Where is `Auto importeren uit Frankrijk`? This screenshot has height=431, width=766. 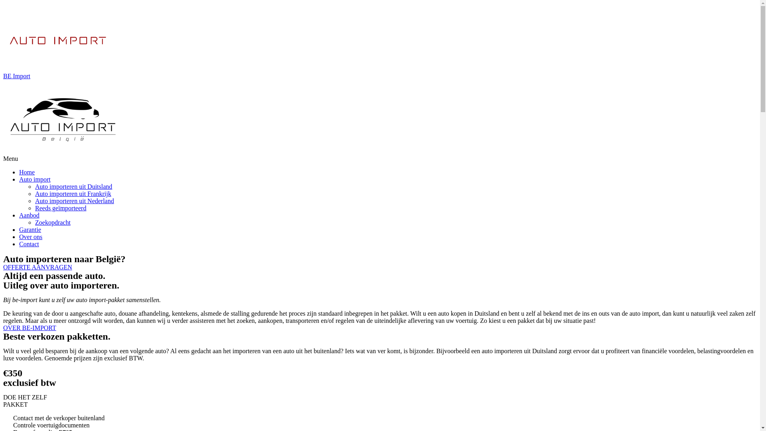 Auto importeren uit Frankrijk is located at coordinates (73, 194).